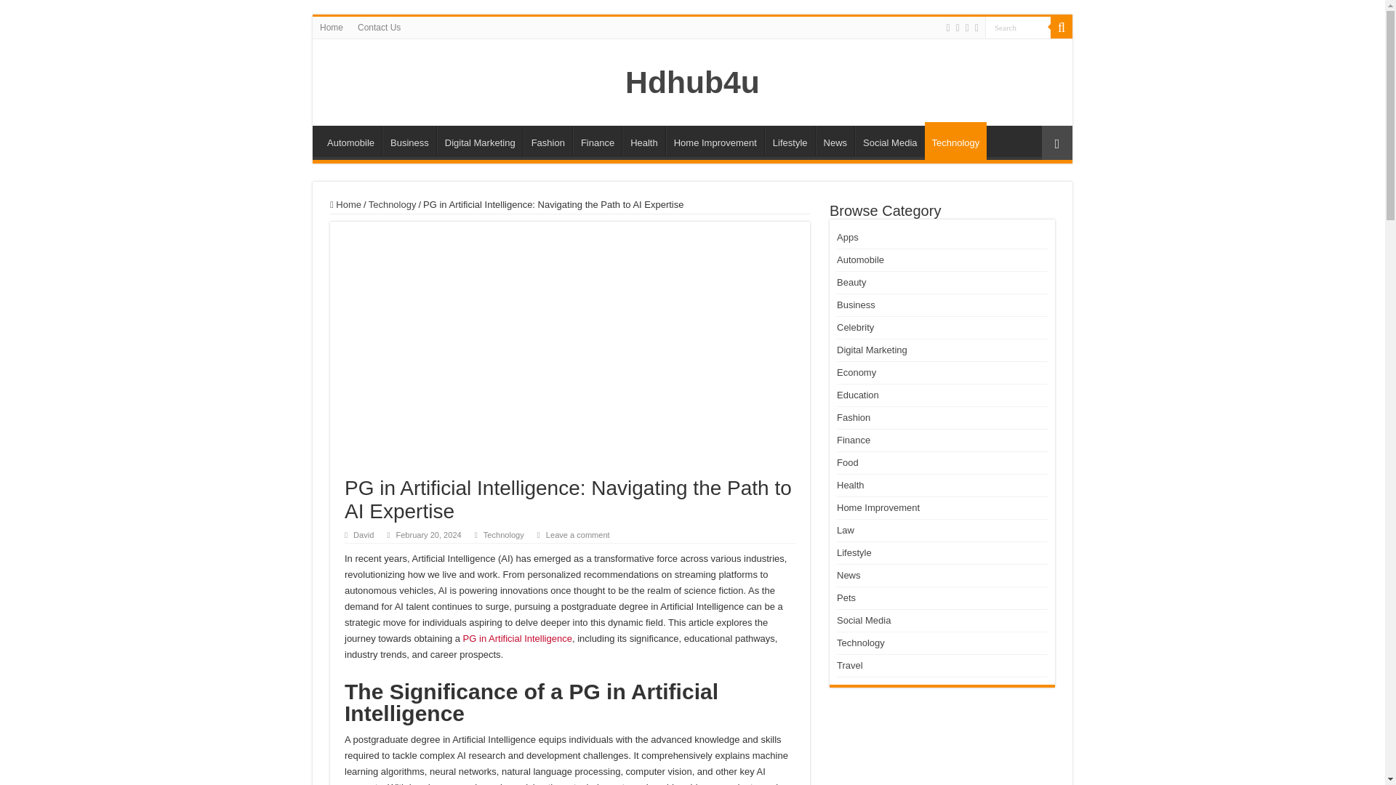 Image resolution: width=1396 pixels, height=785 pixels. I want to click on Business, so click(409, 140).